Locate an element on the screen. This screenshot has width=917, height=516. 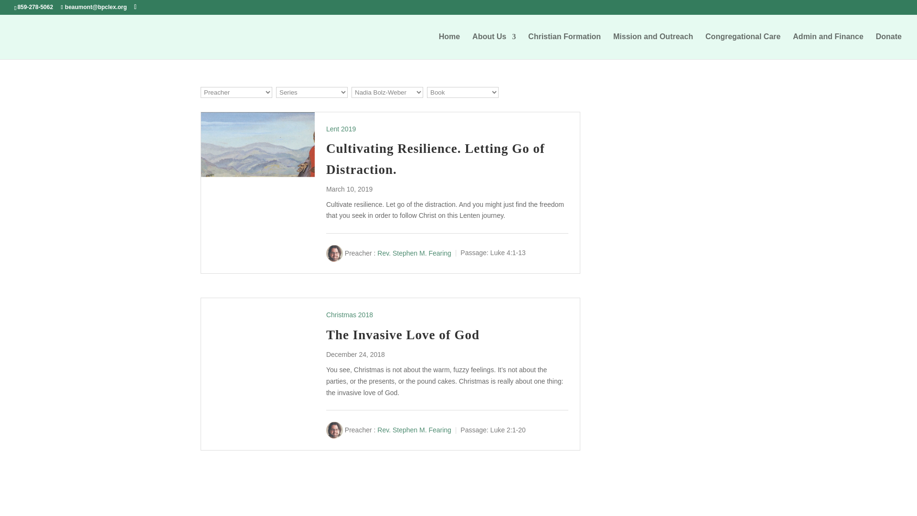
Admin and Finance is located at coordinates (828, 46).